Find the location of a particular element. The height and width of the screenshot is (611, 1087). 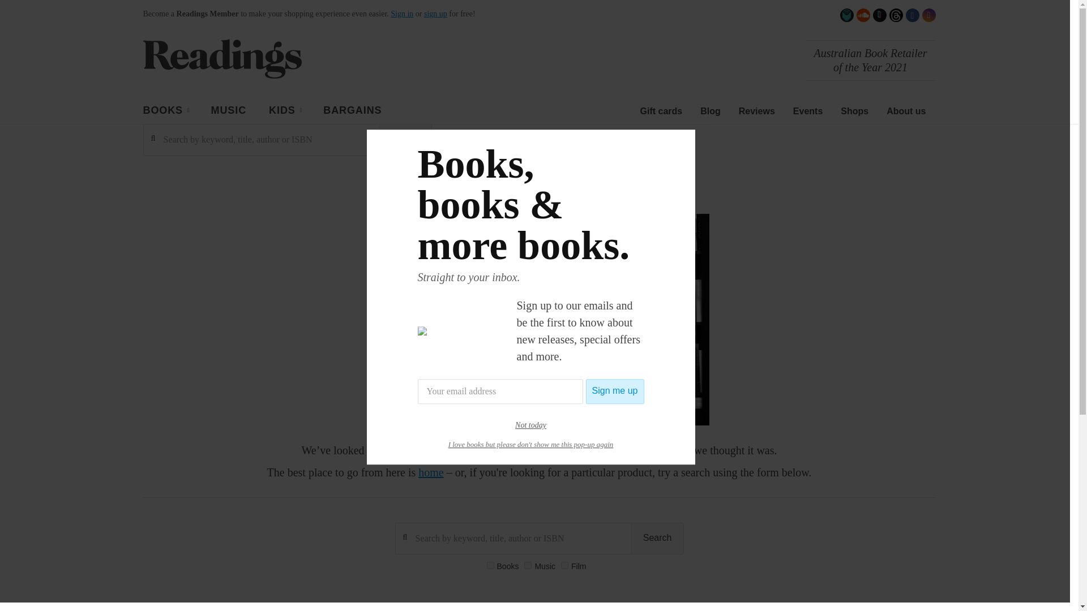

Sign me up is located at coordinates (615, 391).